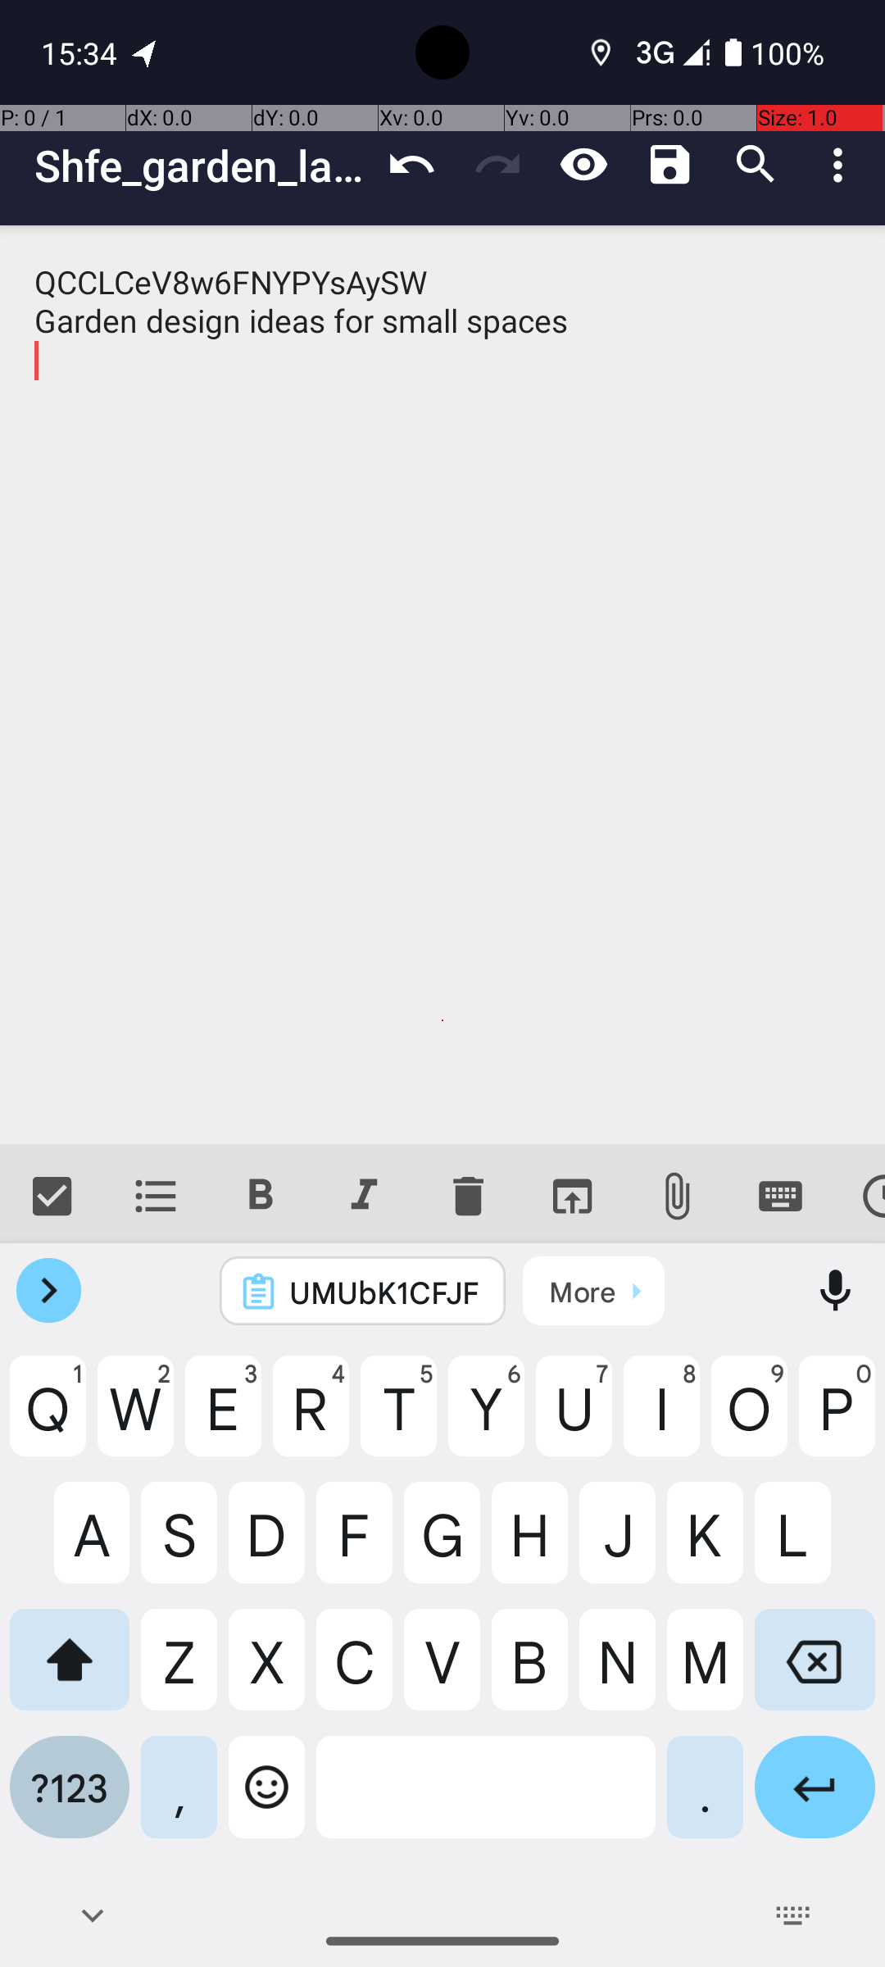 Image resolution: width=885 pixels, height=1967 pixels. Describe the element at coordinates (837, 1419) in the screenshot. I see `P` at that location.